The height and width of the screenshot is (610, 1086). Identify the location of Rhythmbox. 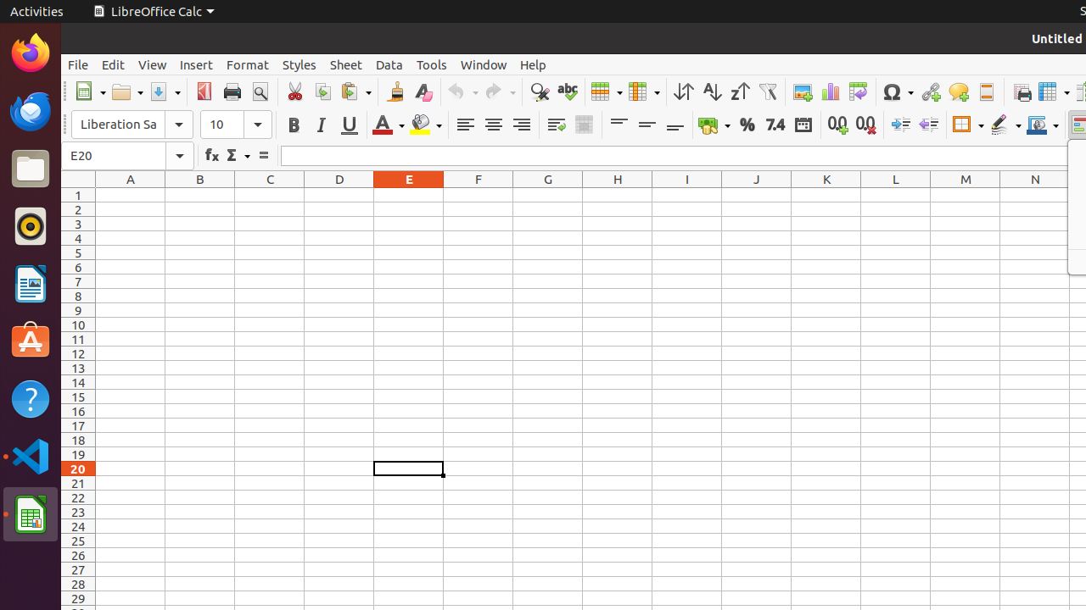
(31, 226).